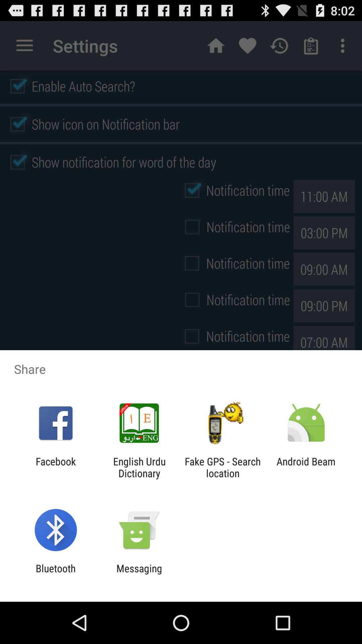 The width and height of the screenshot is (362, 644). I want to click on launch icon to the left of messaging, so click(56, 574).